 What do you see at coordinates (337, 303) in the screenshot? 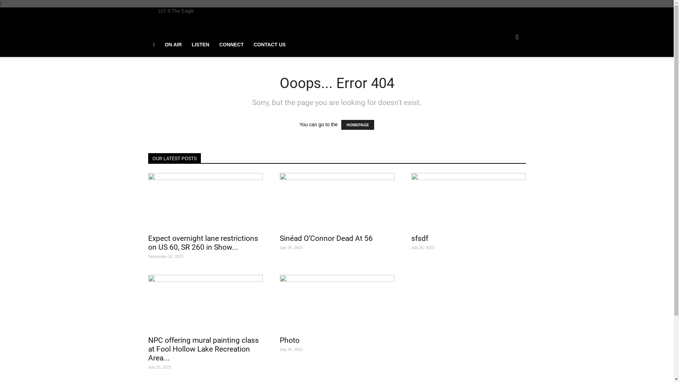
I see `Photo` at bounding box center [337, 303].